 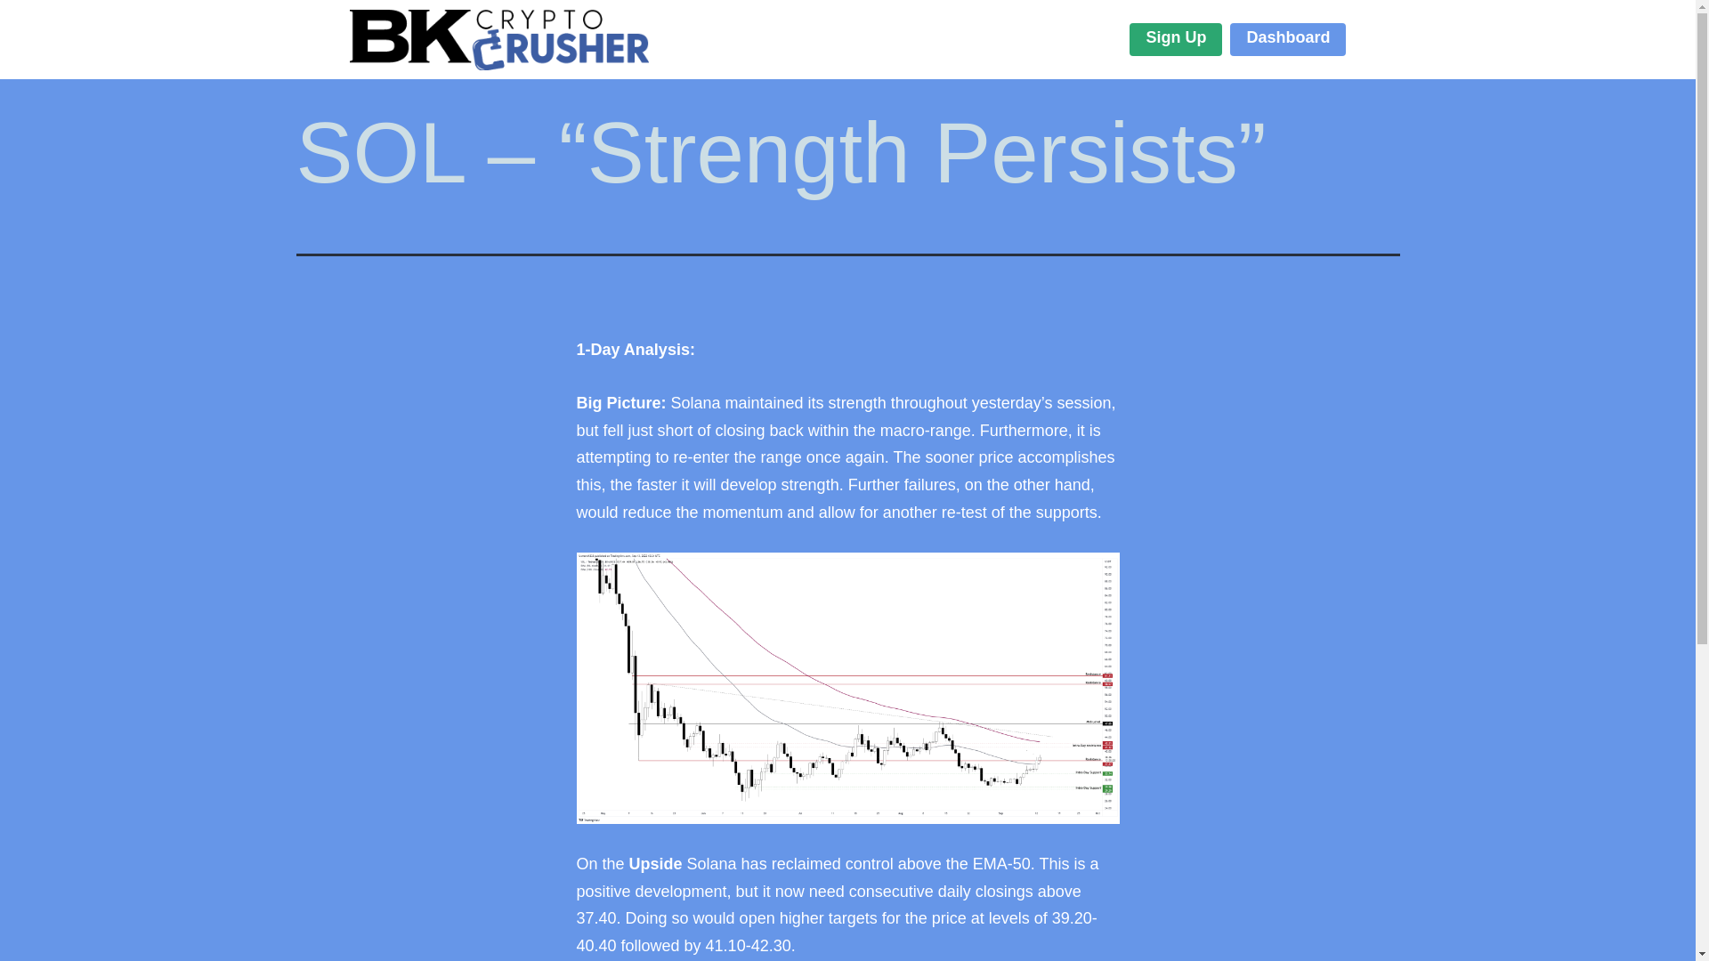 I want to click on Dashboard, so click(x=1288, y=39).